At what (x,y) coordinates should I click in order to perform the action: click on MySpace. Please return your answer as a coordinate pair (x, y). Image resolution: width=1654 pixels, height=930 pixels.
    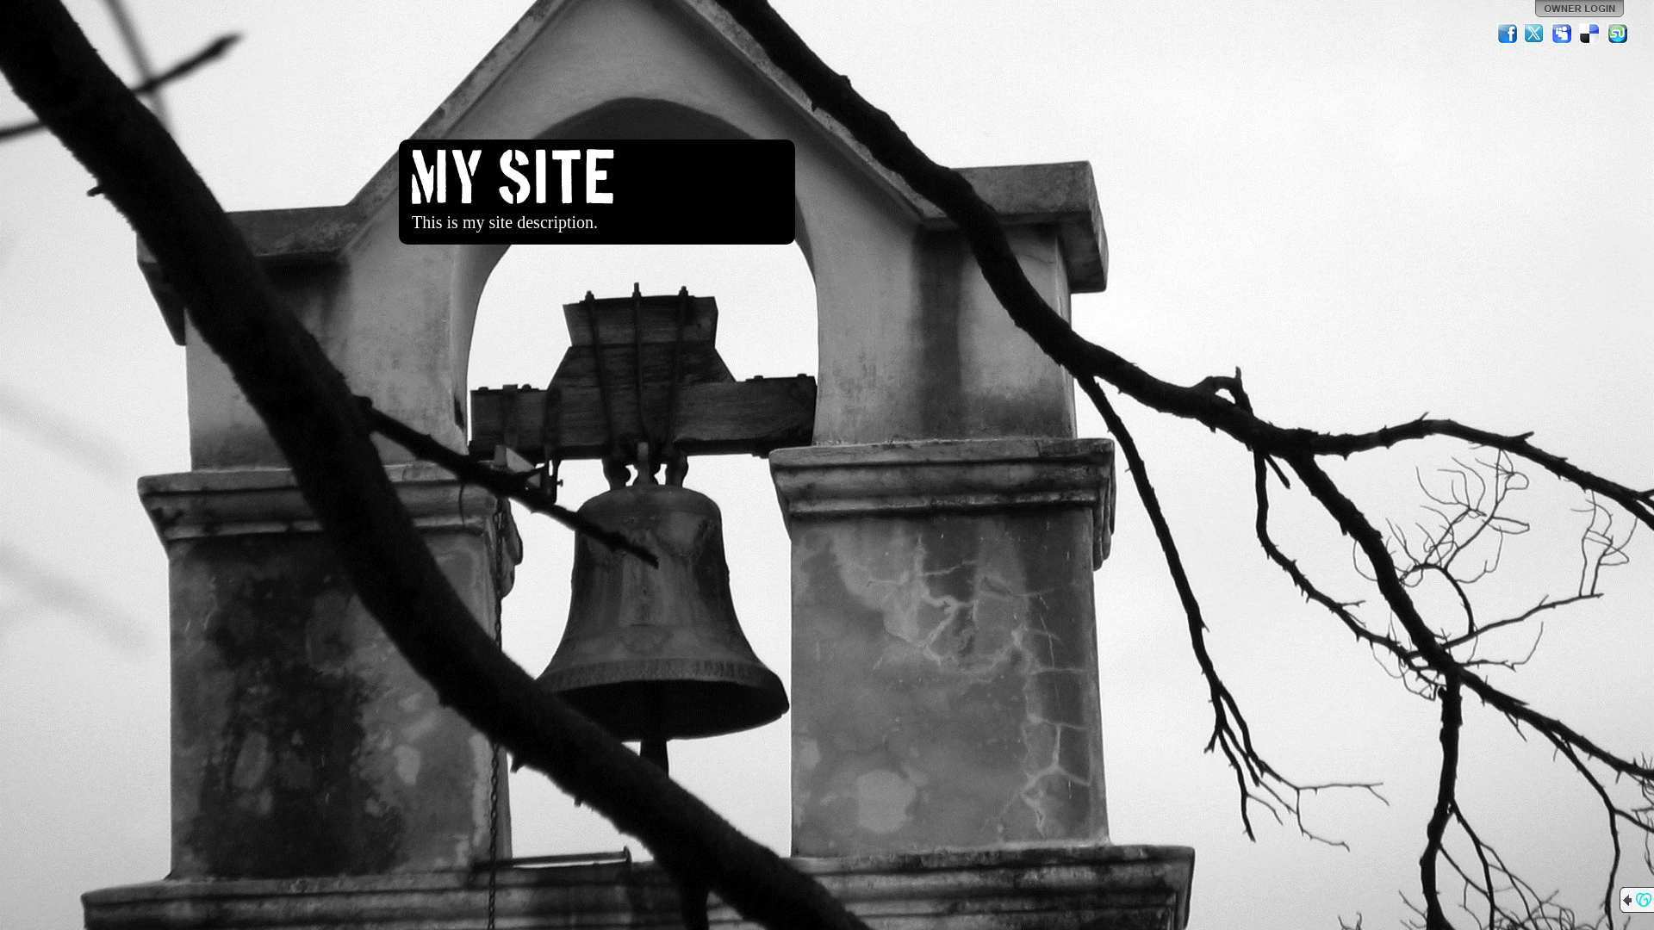
    Looking at the image, I should click on (1563, 34).